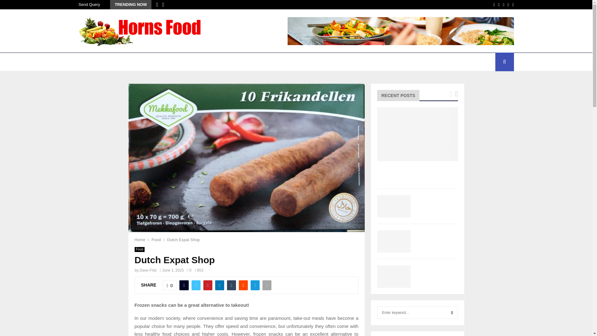 This screenshot has height=336, width=597. Describe the element at coordinates (89, 5) in the screenshot. I see `Send Query` at that location.